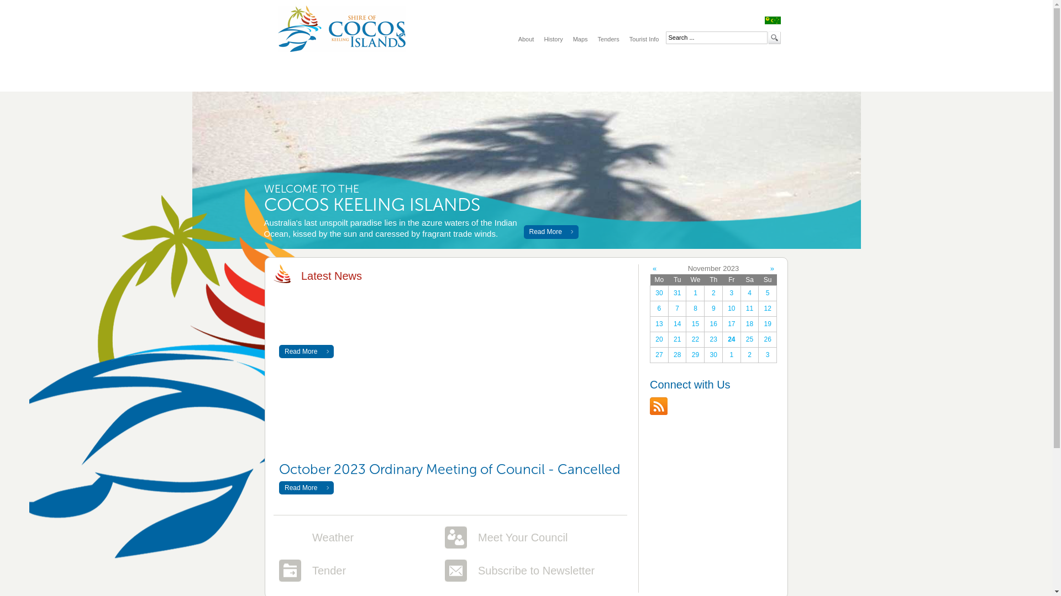  What do you see at coordinates (553, 39) in the screenshot?
I see `History` at bounding box center [553, 39].